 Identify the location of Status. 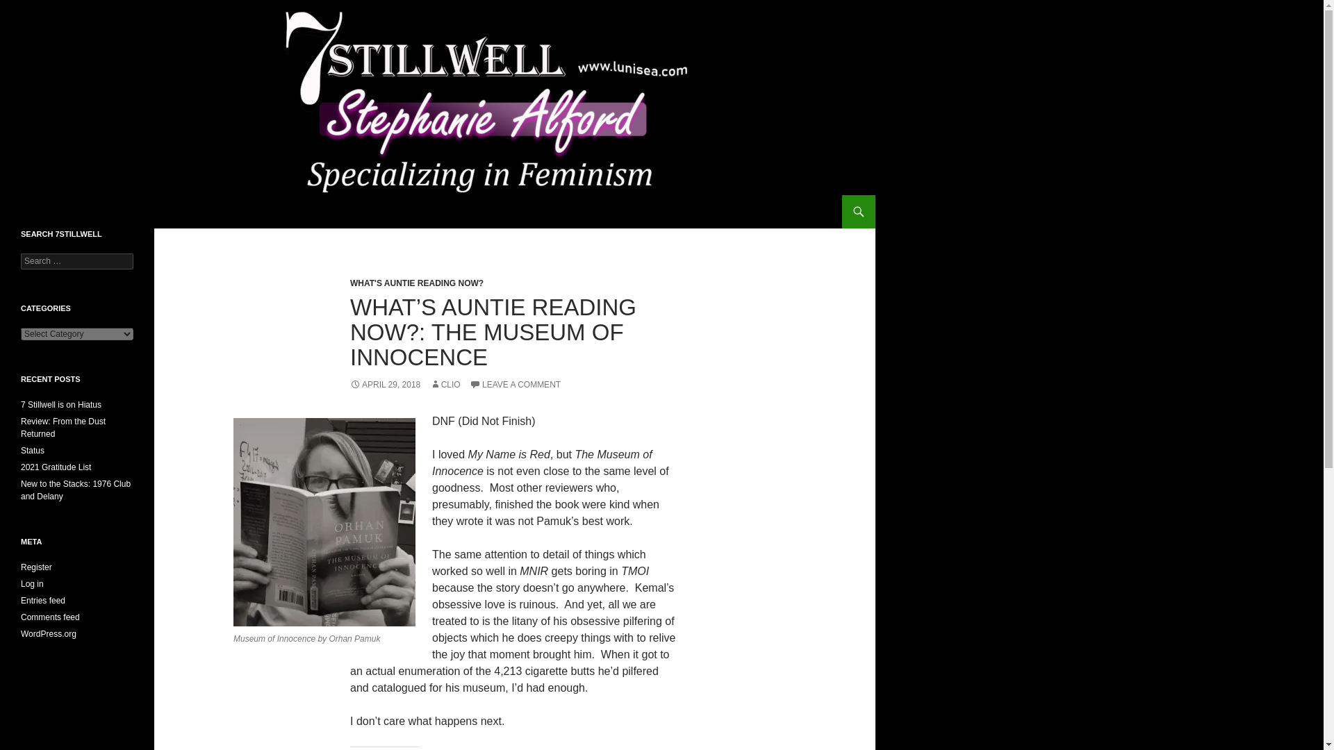
(32, 450).